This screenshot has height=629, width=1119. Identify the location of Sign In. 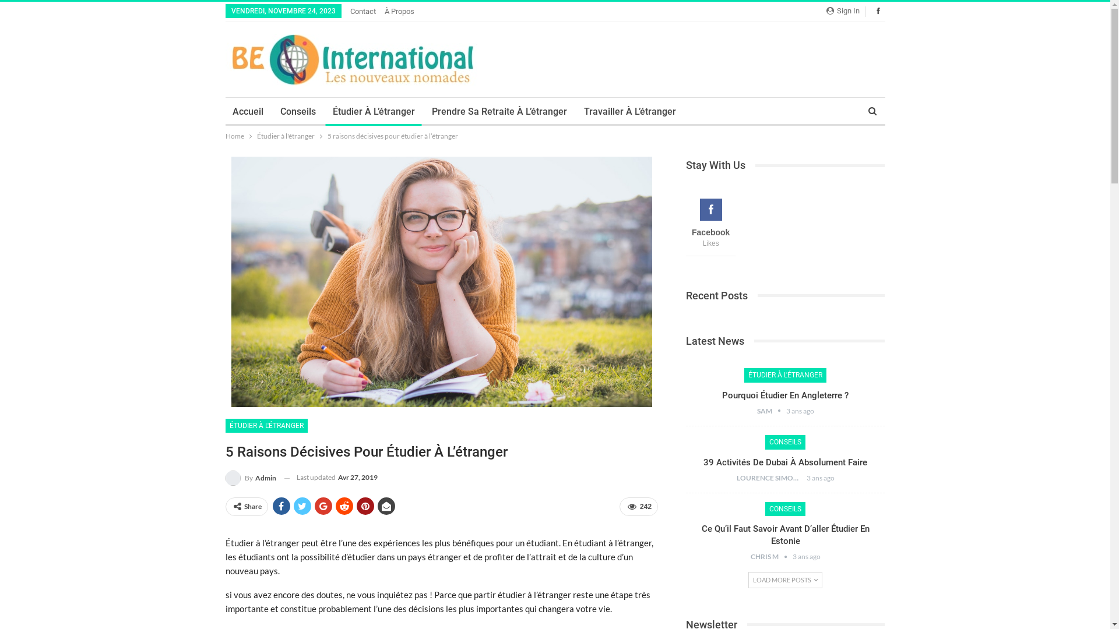
(845, 11).